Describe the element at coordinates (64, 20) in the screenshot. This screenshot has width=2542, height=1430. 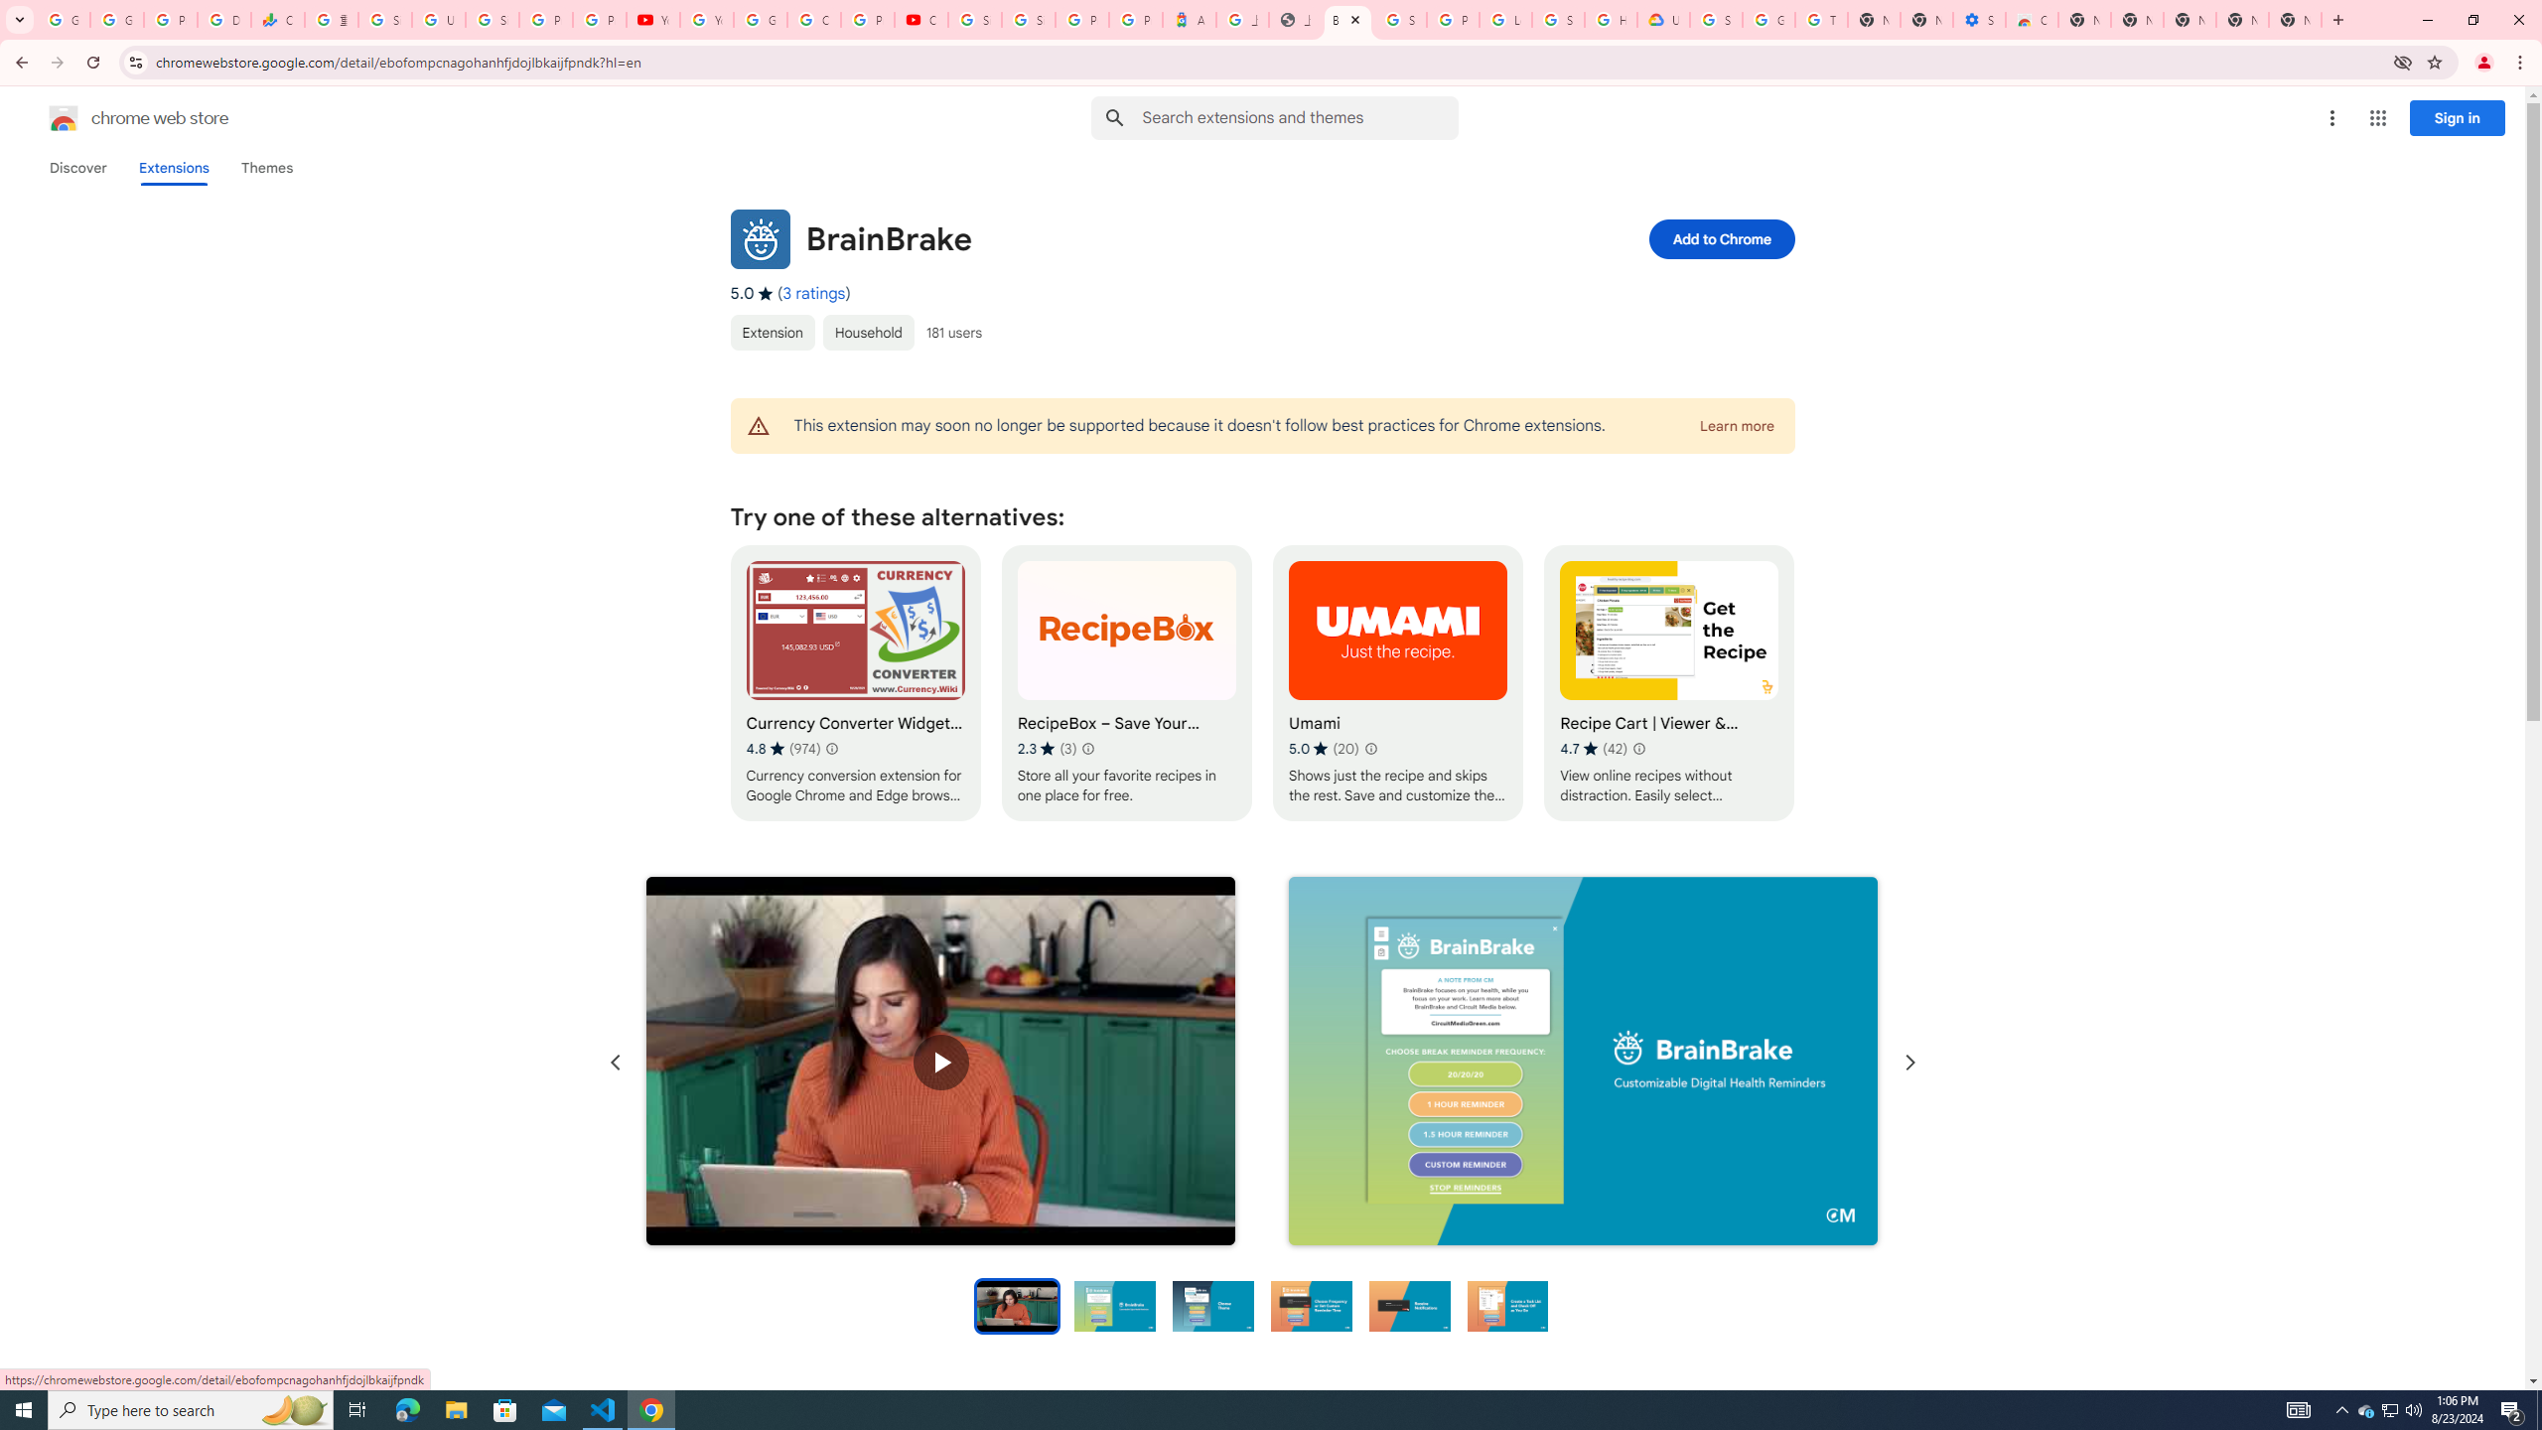
I see `Google Workspace Admin Community` at that location.